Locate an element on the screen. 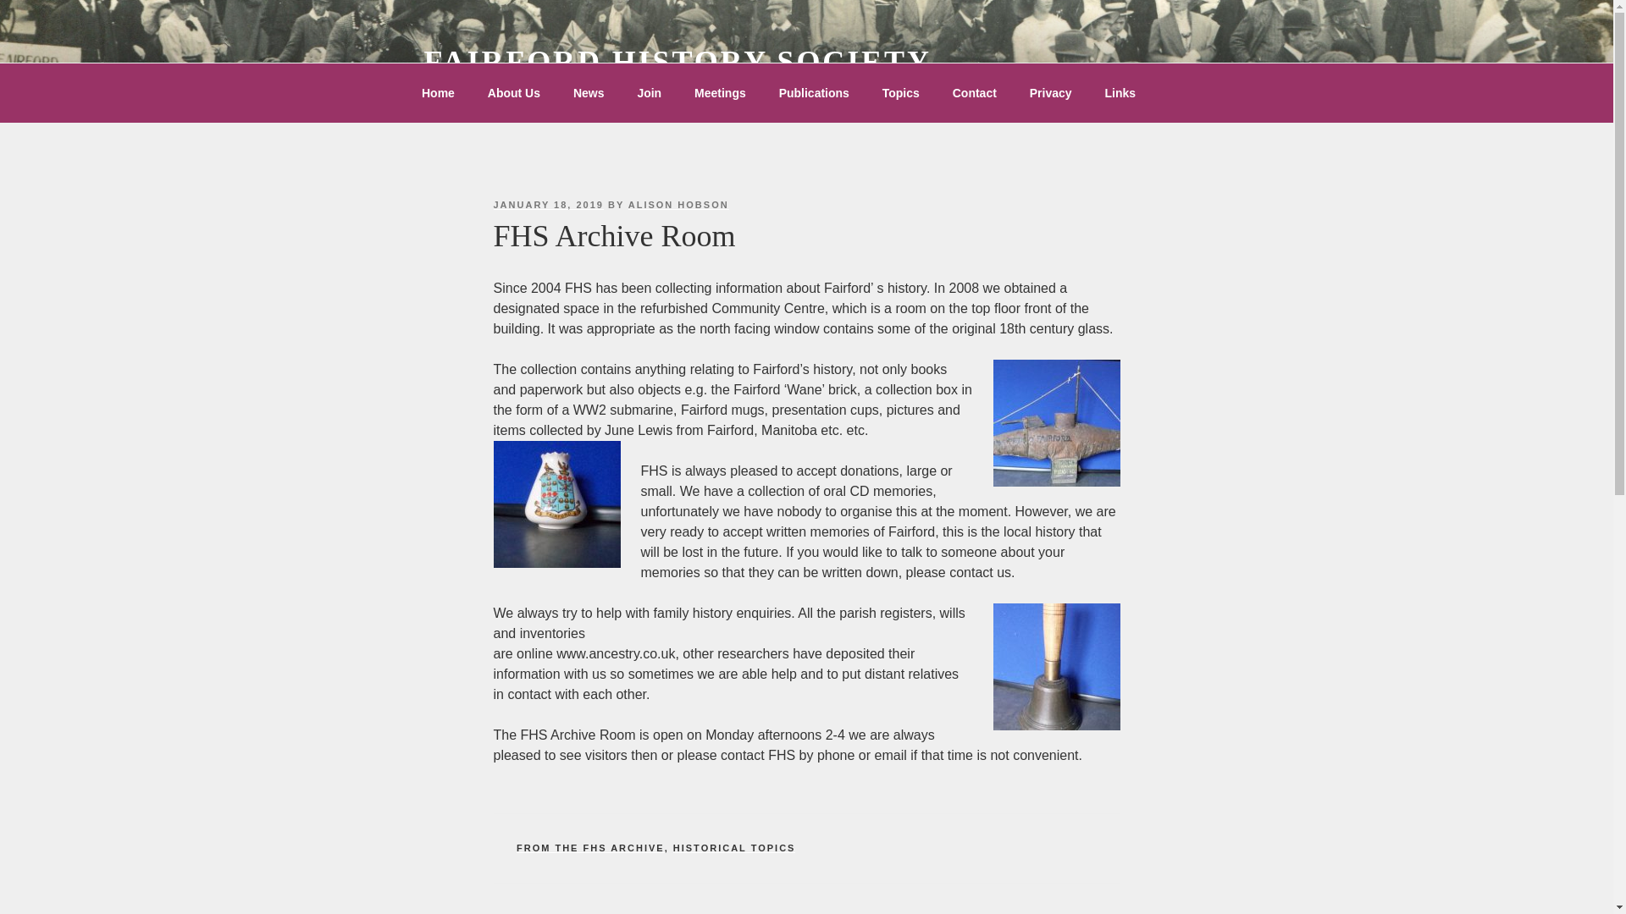 This screenshot has height=914, width=1626. Home is located at coordinates (438, 93).